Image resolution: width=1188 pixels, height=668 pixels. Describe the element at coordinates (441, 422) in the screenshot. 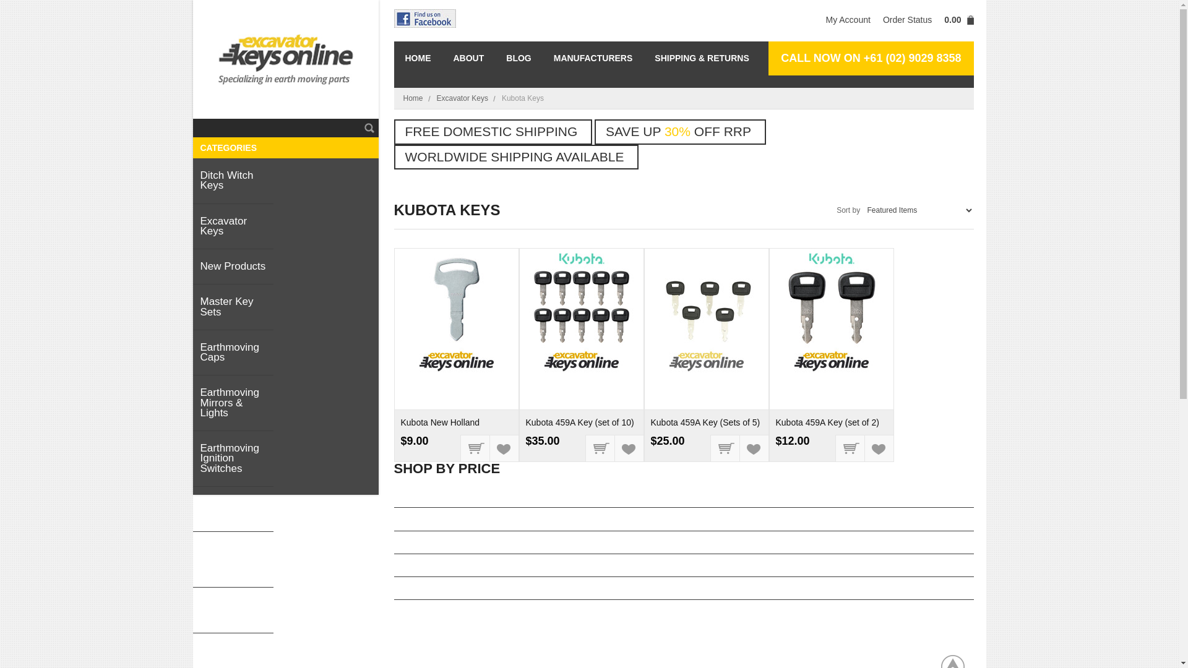

I see `Kubota New Holland` at that location.